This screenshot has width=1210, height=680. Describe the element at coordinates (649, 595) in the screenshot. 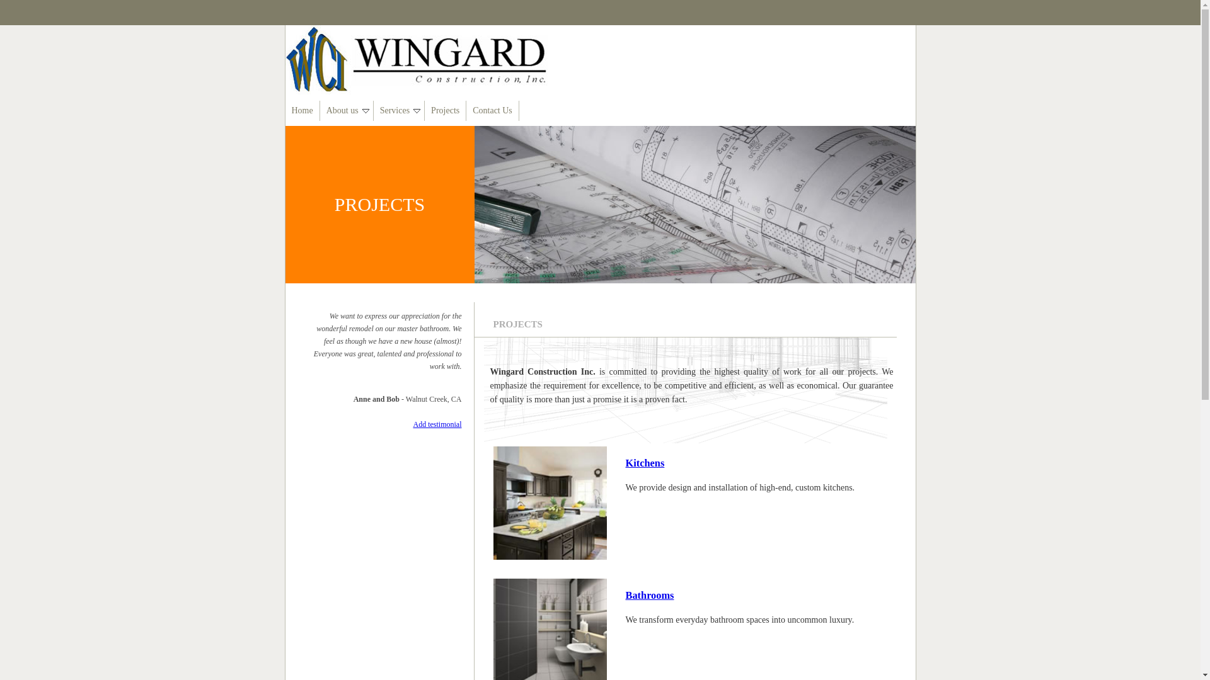

I see `Bathrooms` at that location.